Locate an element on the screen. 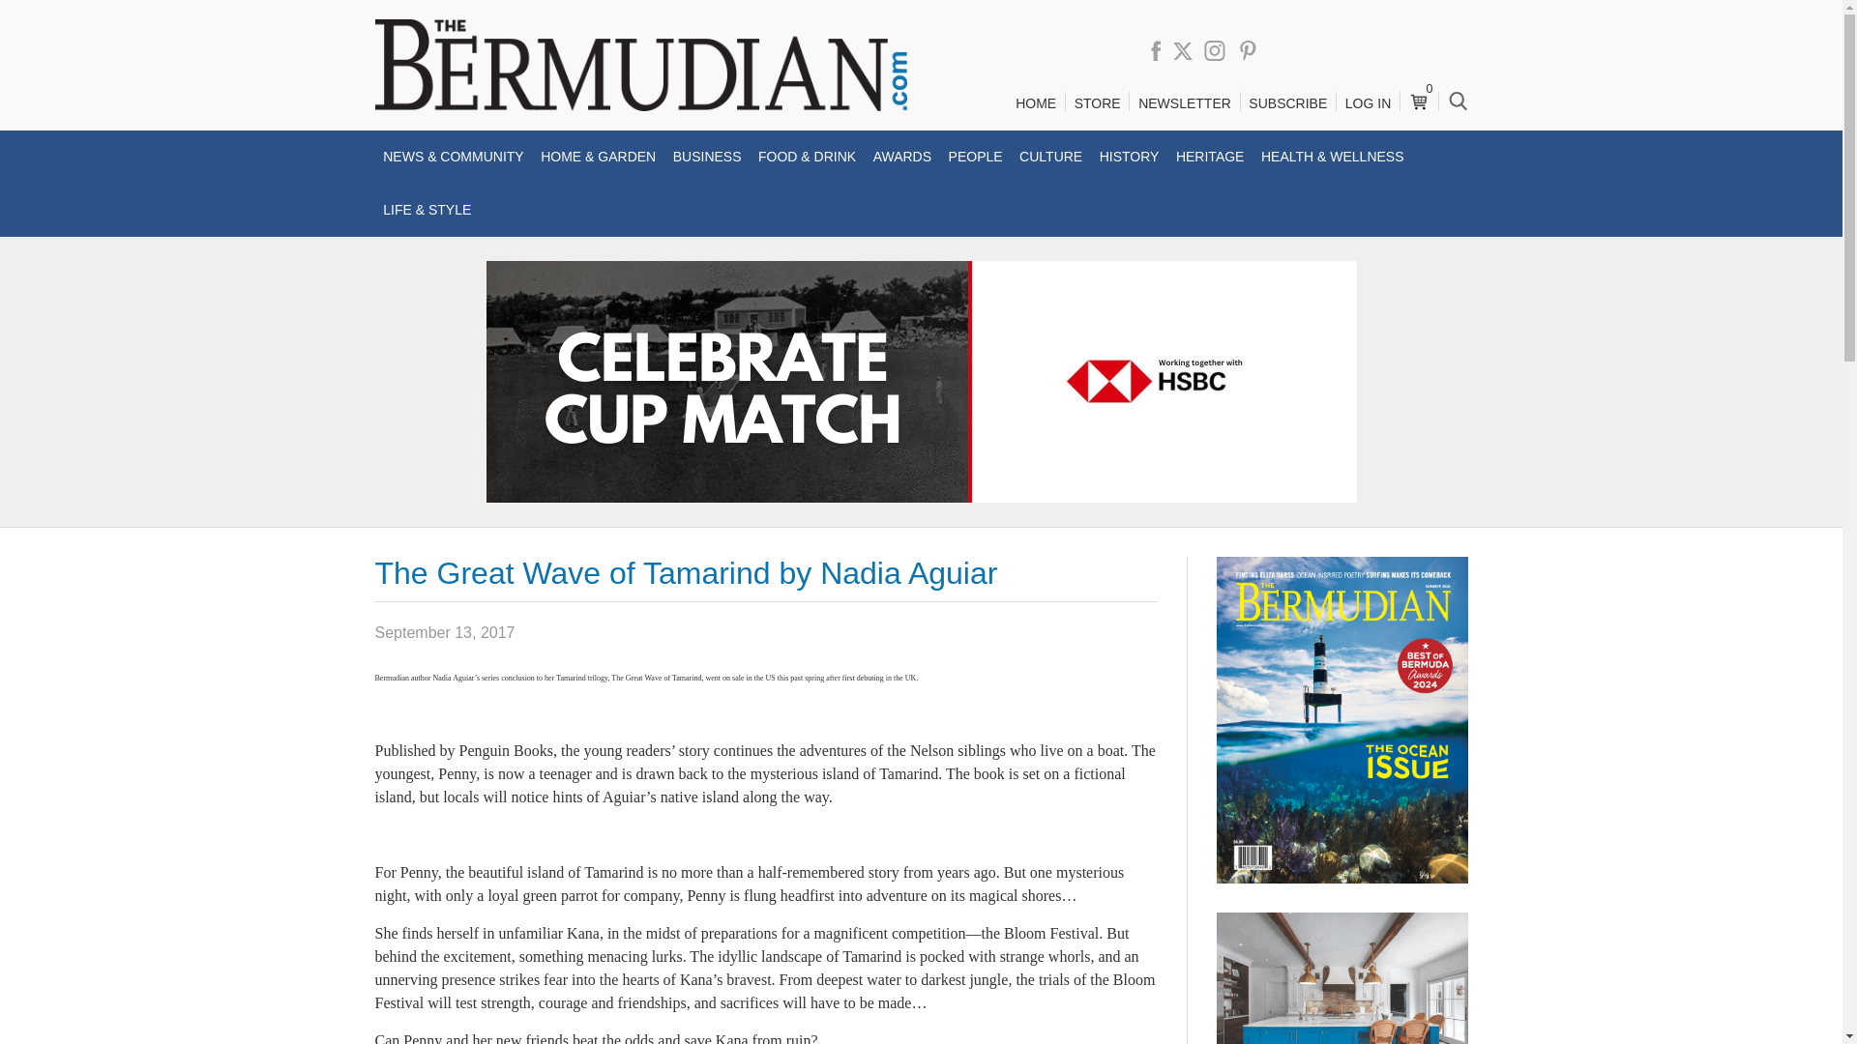 The image size is (1857, 1044). STORE is located at coordinates (1097, 103).